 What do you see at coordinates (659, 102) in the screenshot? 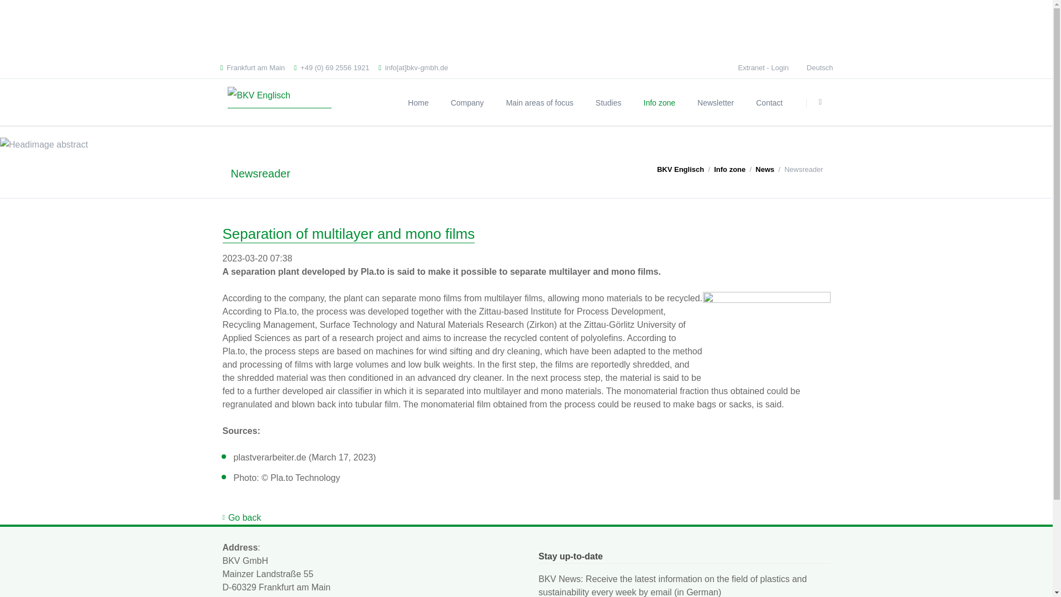
I see `Info zone` at bounding box center [659, 102].